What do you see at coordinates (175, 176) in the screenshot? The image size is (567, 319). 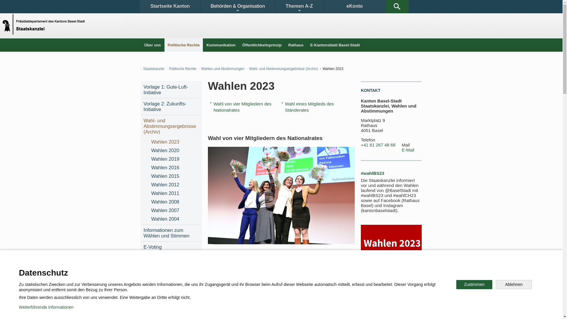 I see `Wahlen 2015` at bounding box center [175, 176].